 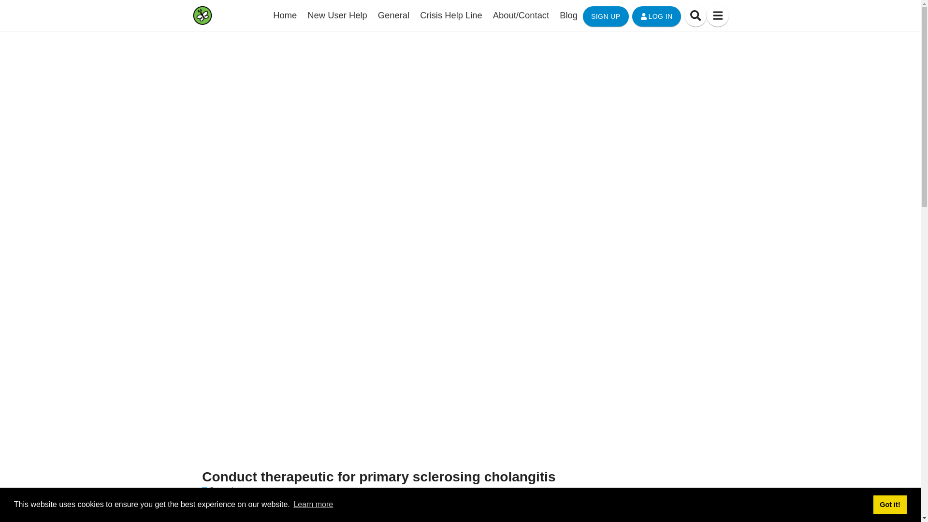 I want to click on Post date, so click(x=565, y=521).